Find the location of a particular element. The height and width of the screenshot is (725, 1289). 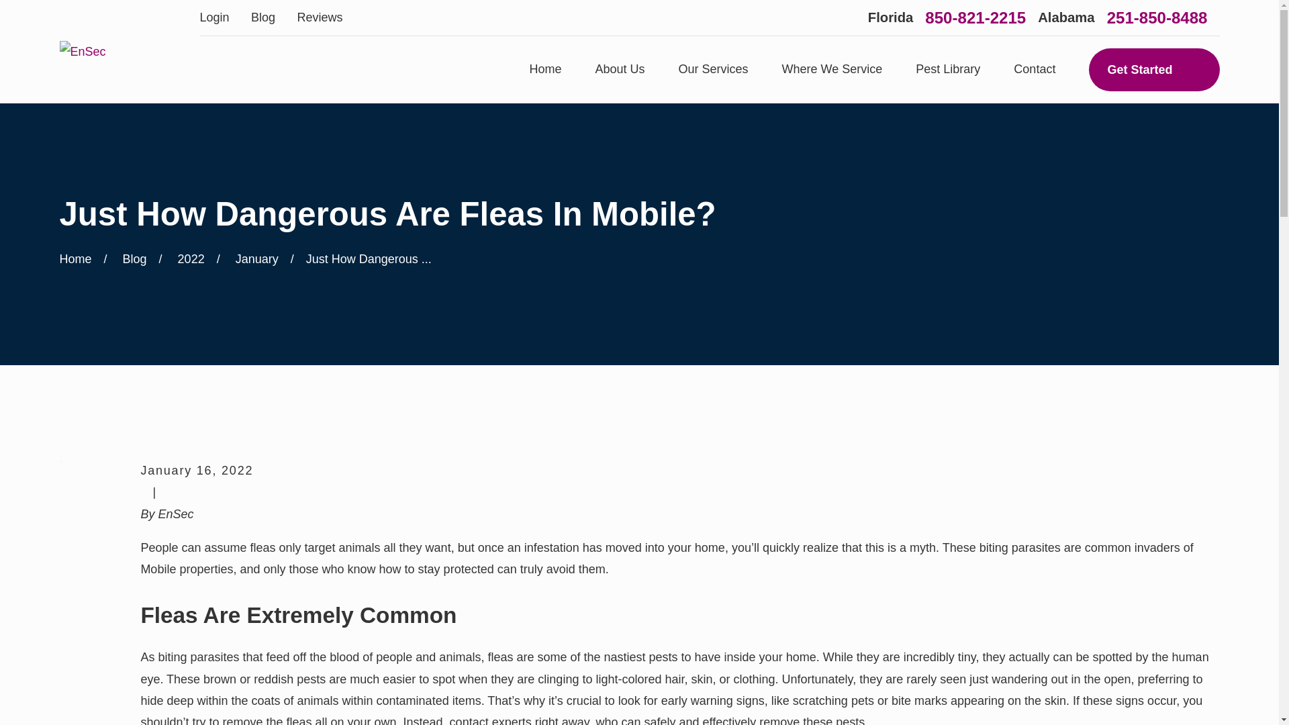

850-821-2215 is located at coordinates (975, 17).